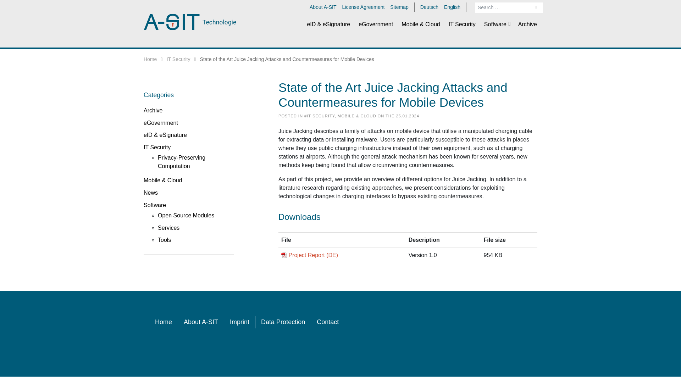 This screenshot has height=383, width=681. I want to click on Software, so click(155, 205).